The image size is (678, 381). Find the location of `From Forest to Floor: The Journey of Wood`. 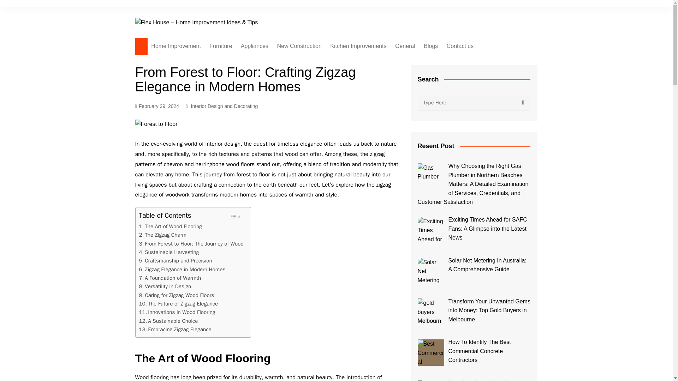

From Forest to Floor: The Journey of Wood is located at coordinates (191, 244).